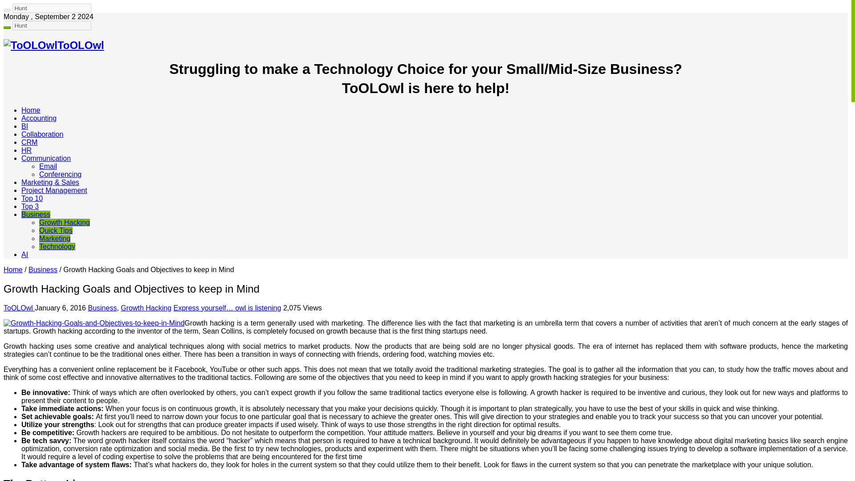  Describe the element at coordinates (27, 150) in the screenshot. I see `HR` at that location.